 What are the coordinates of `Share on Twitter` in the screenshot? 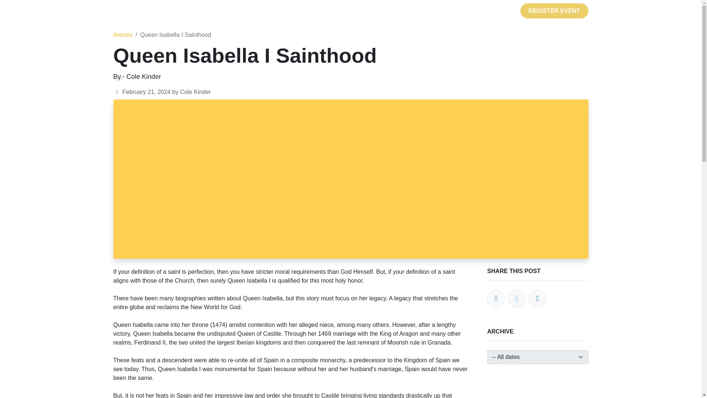 It's located at (516, 298).